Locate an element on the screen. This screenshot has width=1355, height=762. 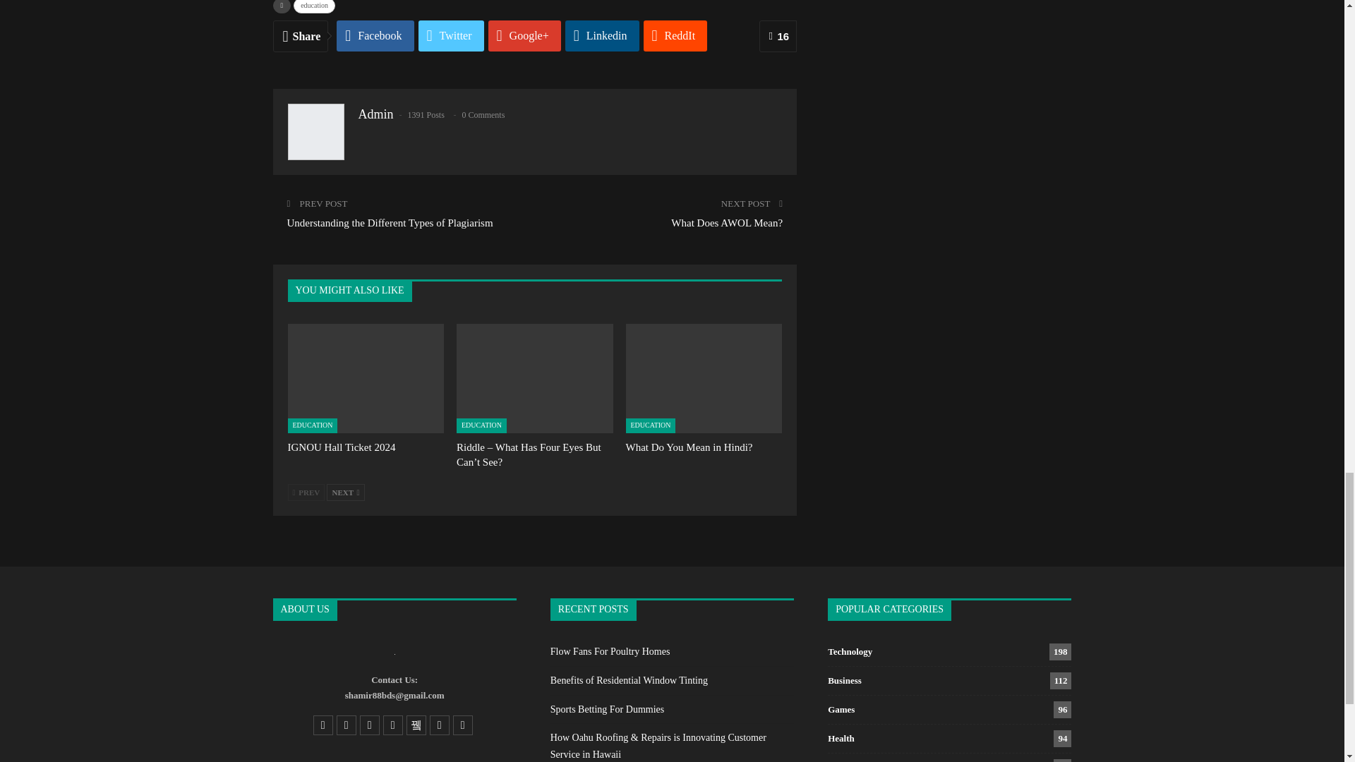
Next is located at coordinates (345, 492).